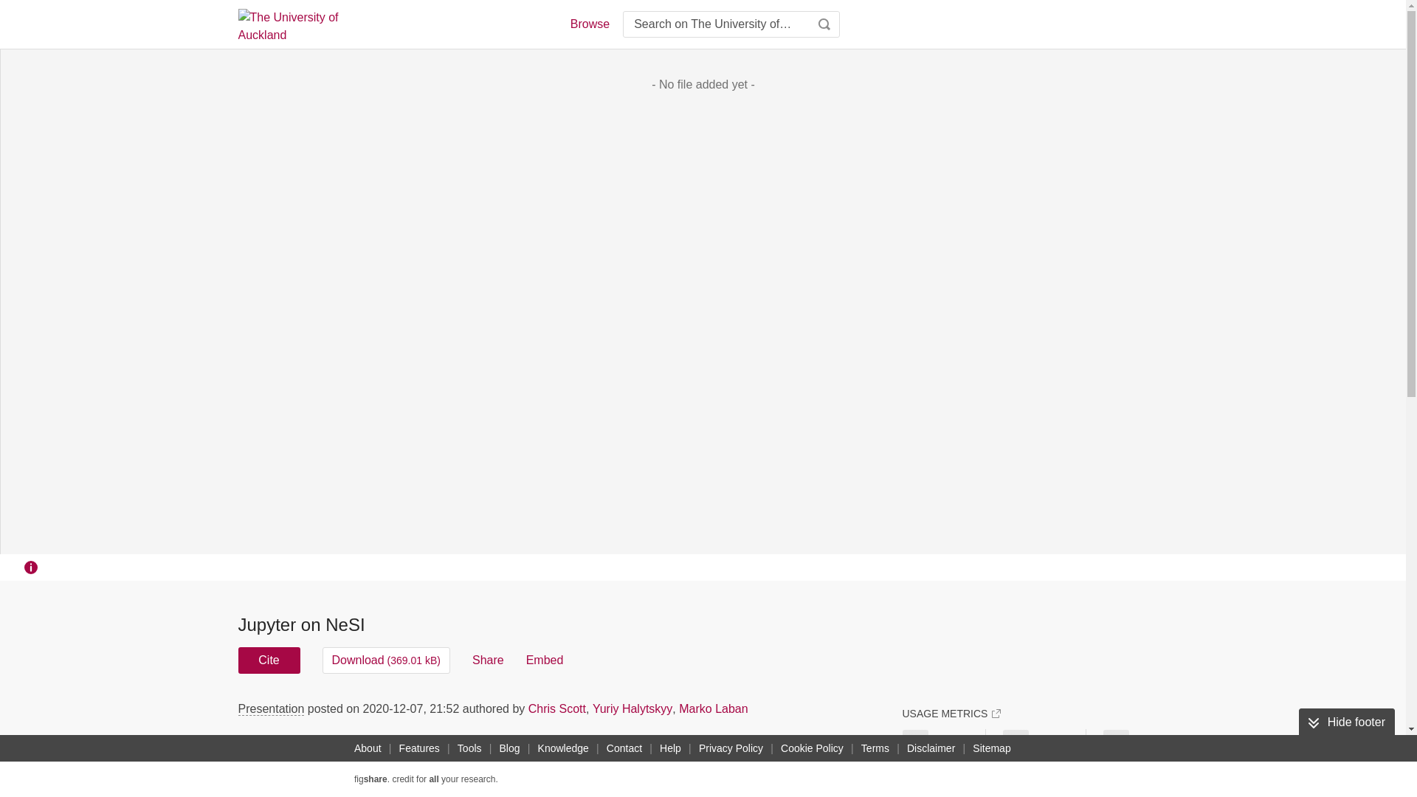  I want to click on USAGE METRICS, so click(951, 713).